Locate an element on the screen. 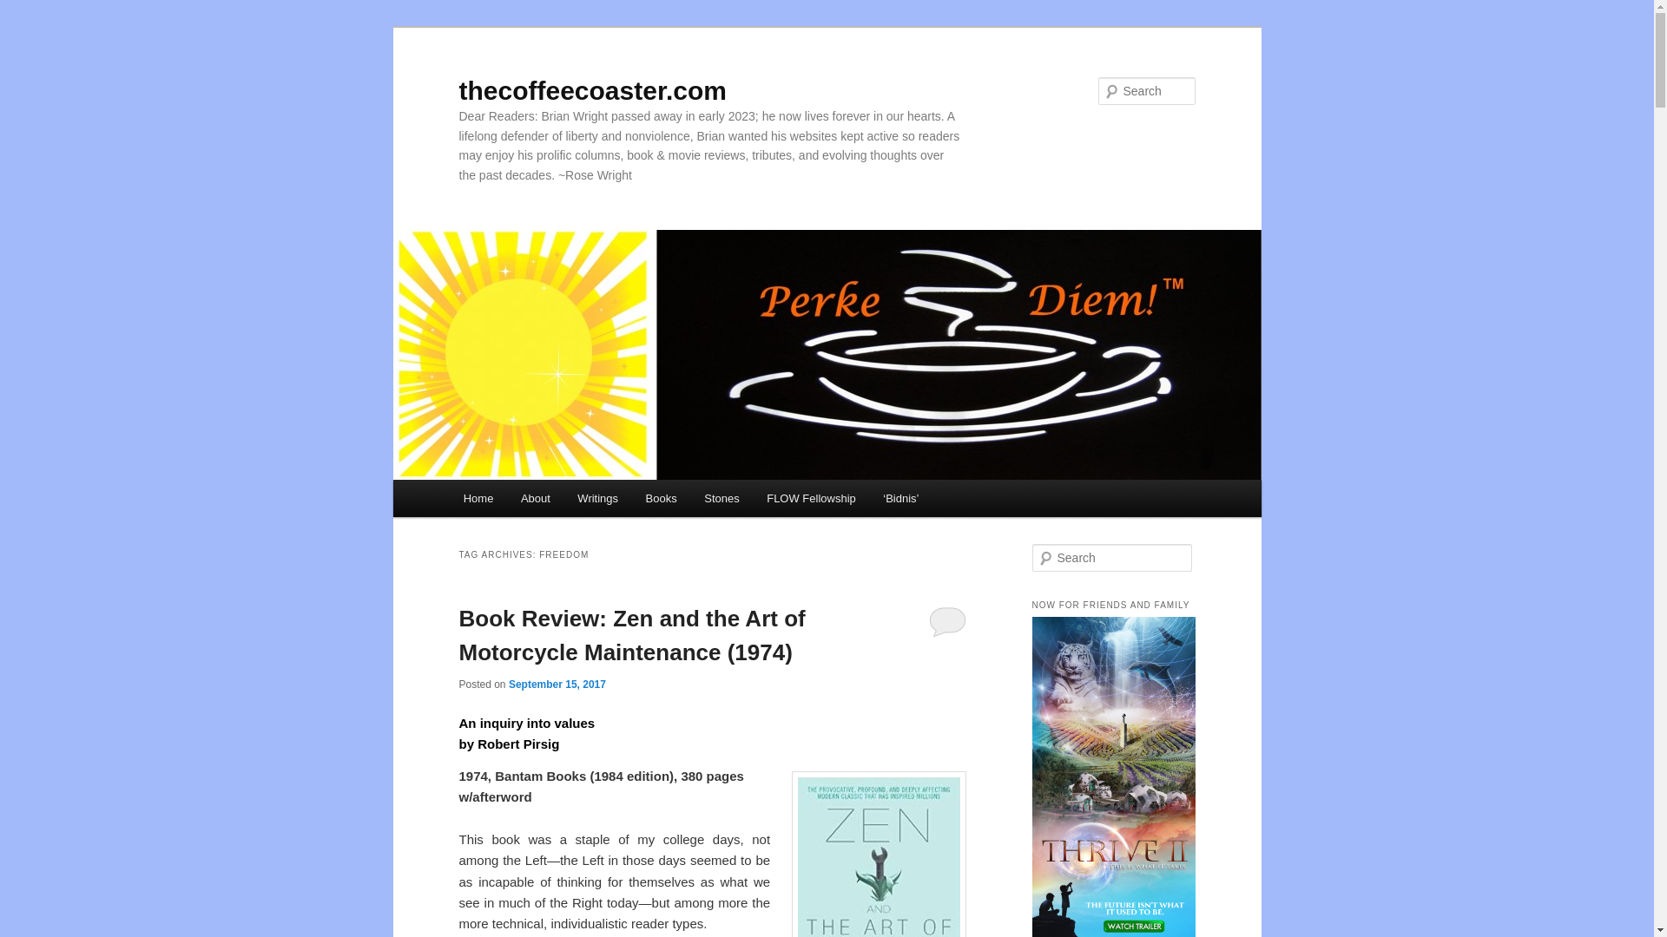 Image resolution: width=1667 pixels, height=937 pixels. 21:34 is located at coordinates (557, 684).